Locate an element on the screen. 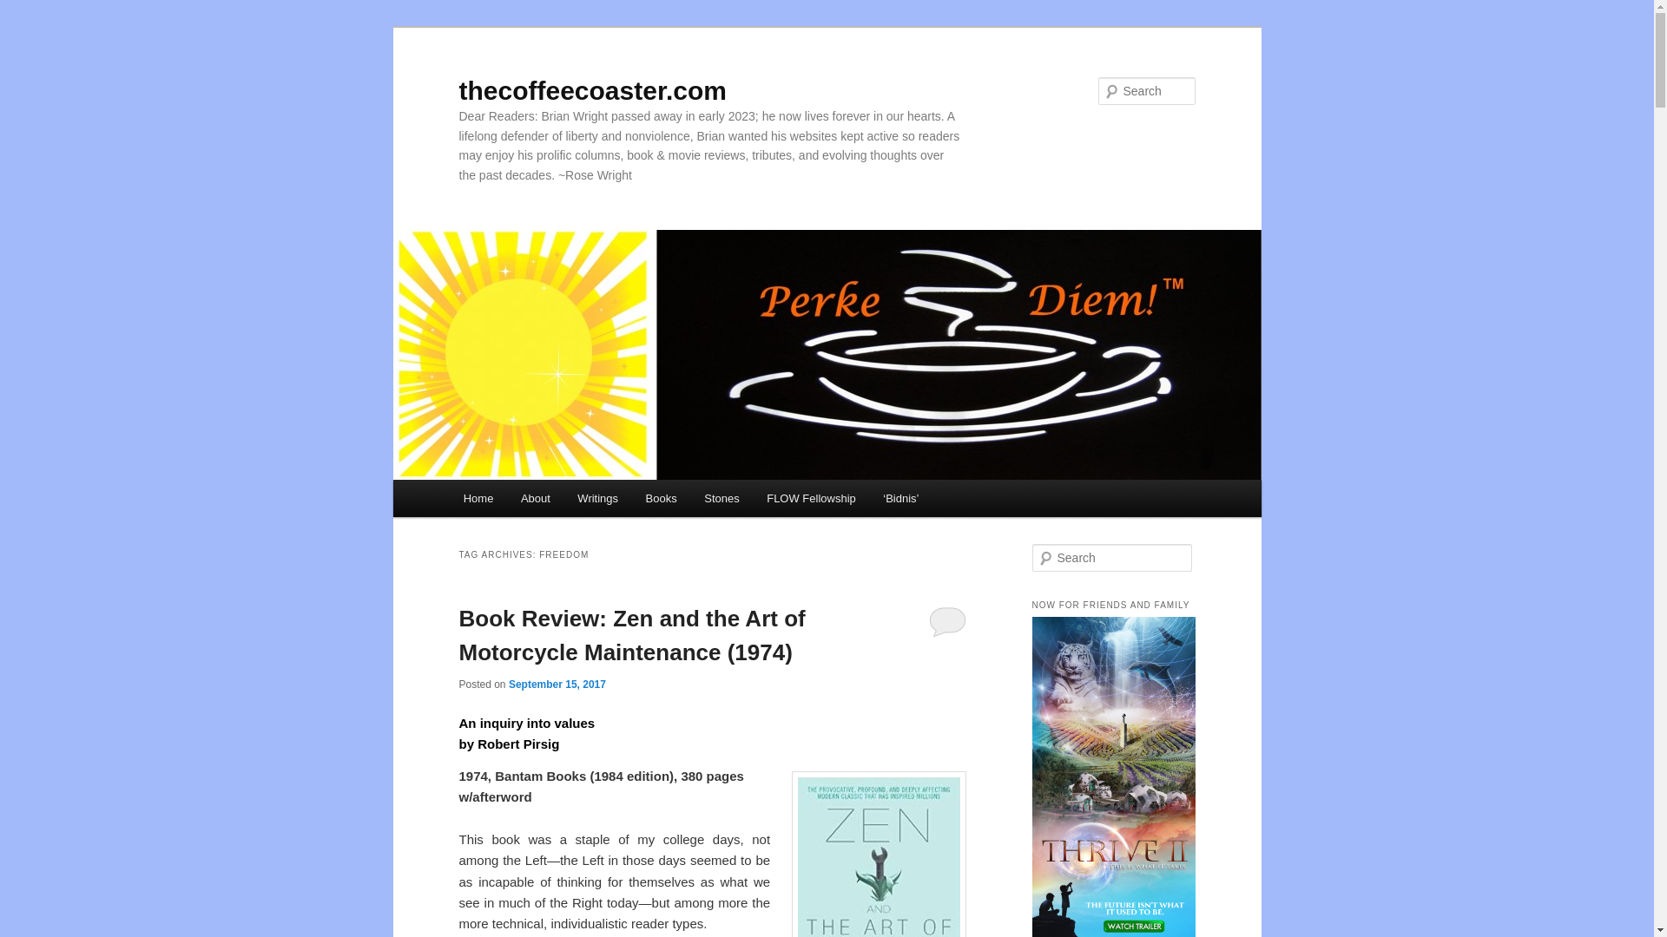 Image resolution: width=1667 pixels, height=937 pixels. 21:34 is located at coordinates (557, 684).